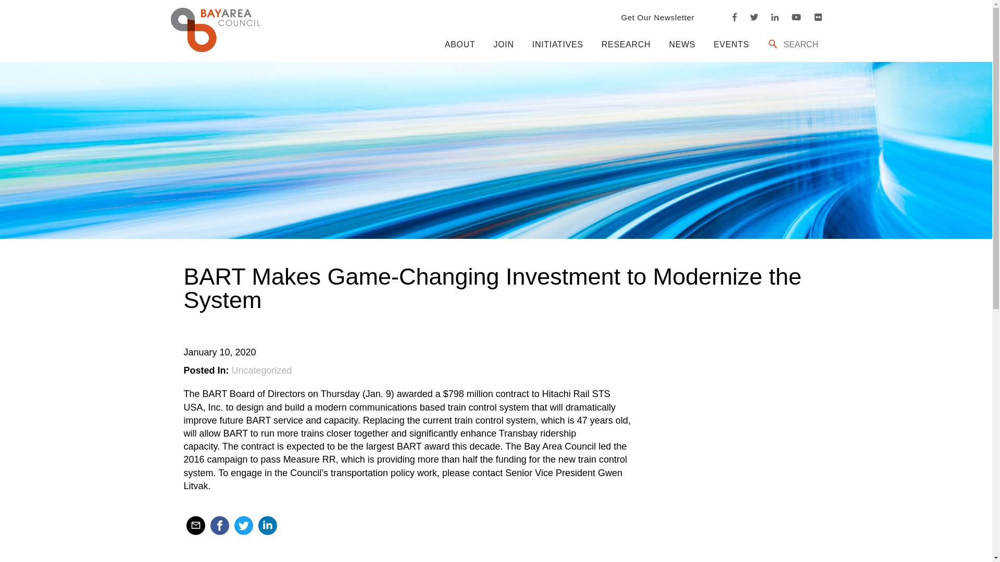 The width and height of the screenshot is (1000, 562). I want to click on View all in Uncategorized, so click(261, 371).